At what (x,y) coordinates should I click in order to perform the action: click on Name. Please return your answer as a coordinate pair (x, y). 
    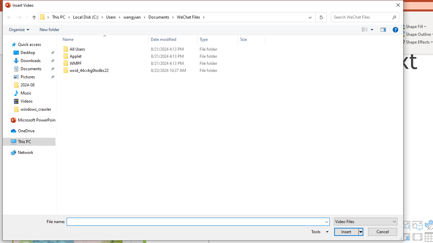
    Looking at the image, I should click on (109, 71).